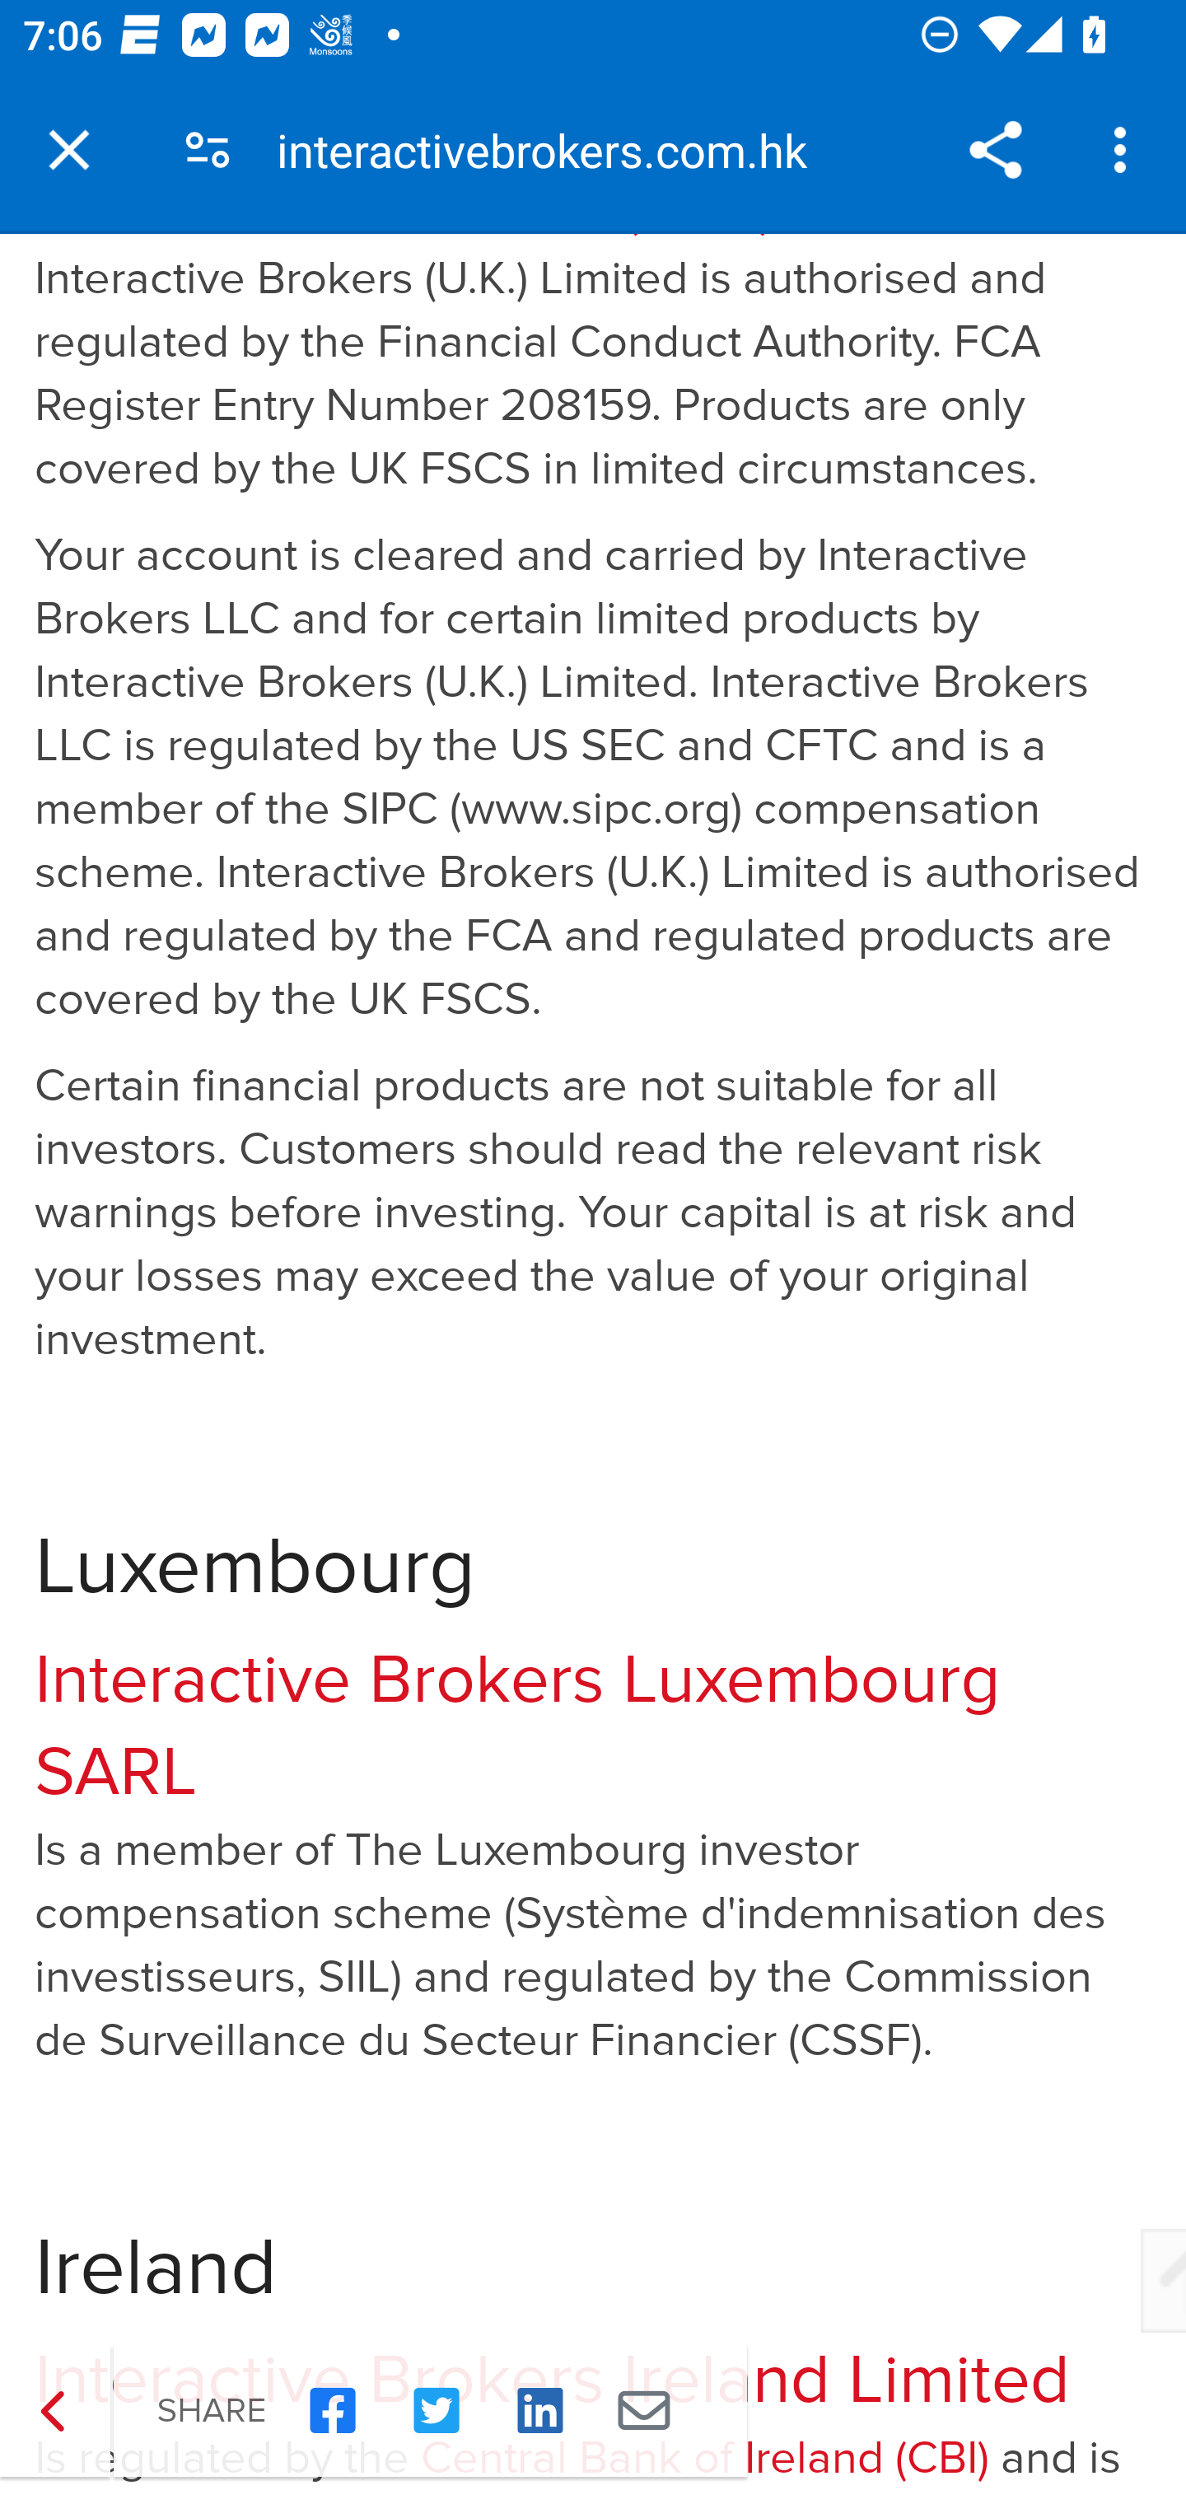  Describe the element at coordinates (1125, 150) in the screenshot. I see `Customize and control Google Chrome` at that location.